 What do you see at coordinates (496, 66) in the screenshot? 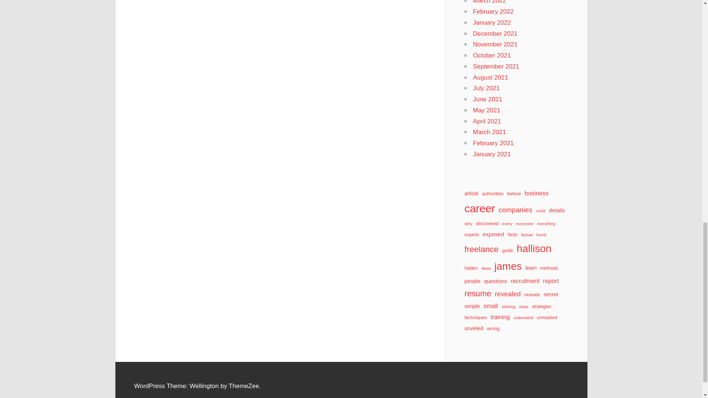
I see `September 2021` at bounding box center [496, 66].